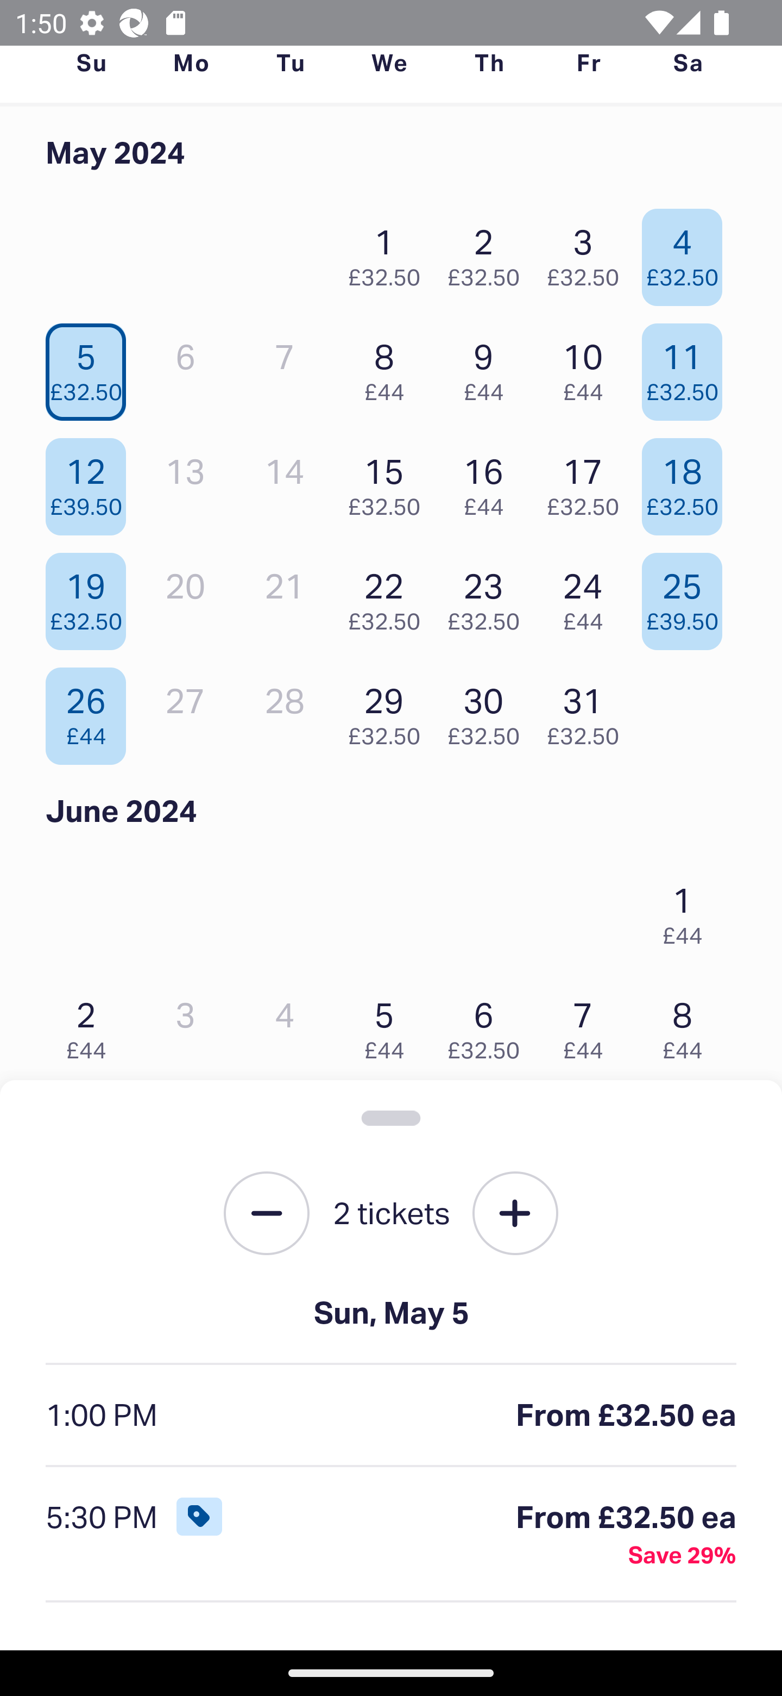 The image size is (782, 1696). I want to click on 3 £32.50, so click(588, 252).